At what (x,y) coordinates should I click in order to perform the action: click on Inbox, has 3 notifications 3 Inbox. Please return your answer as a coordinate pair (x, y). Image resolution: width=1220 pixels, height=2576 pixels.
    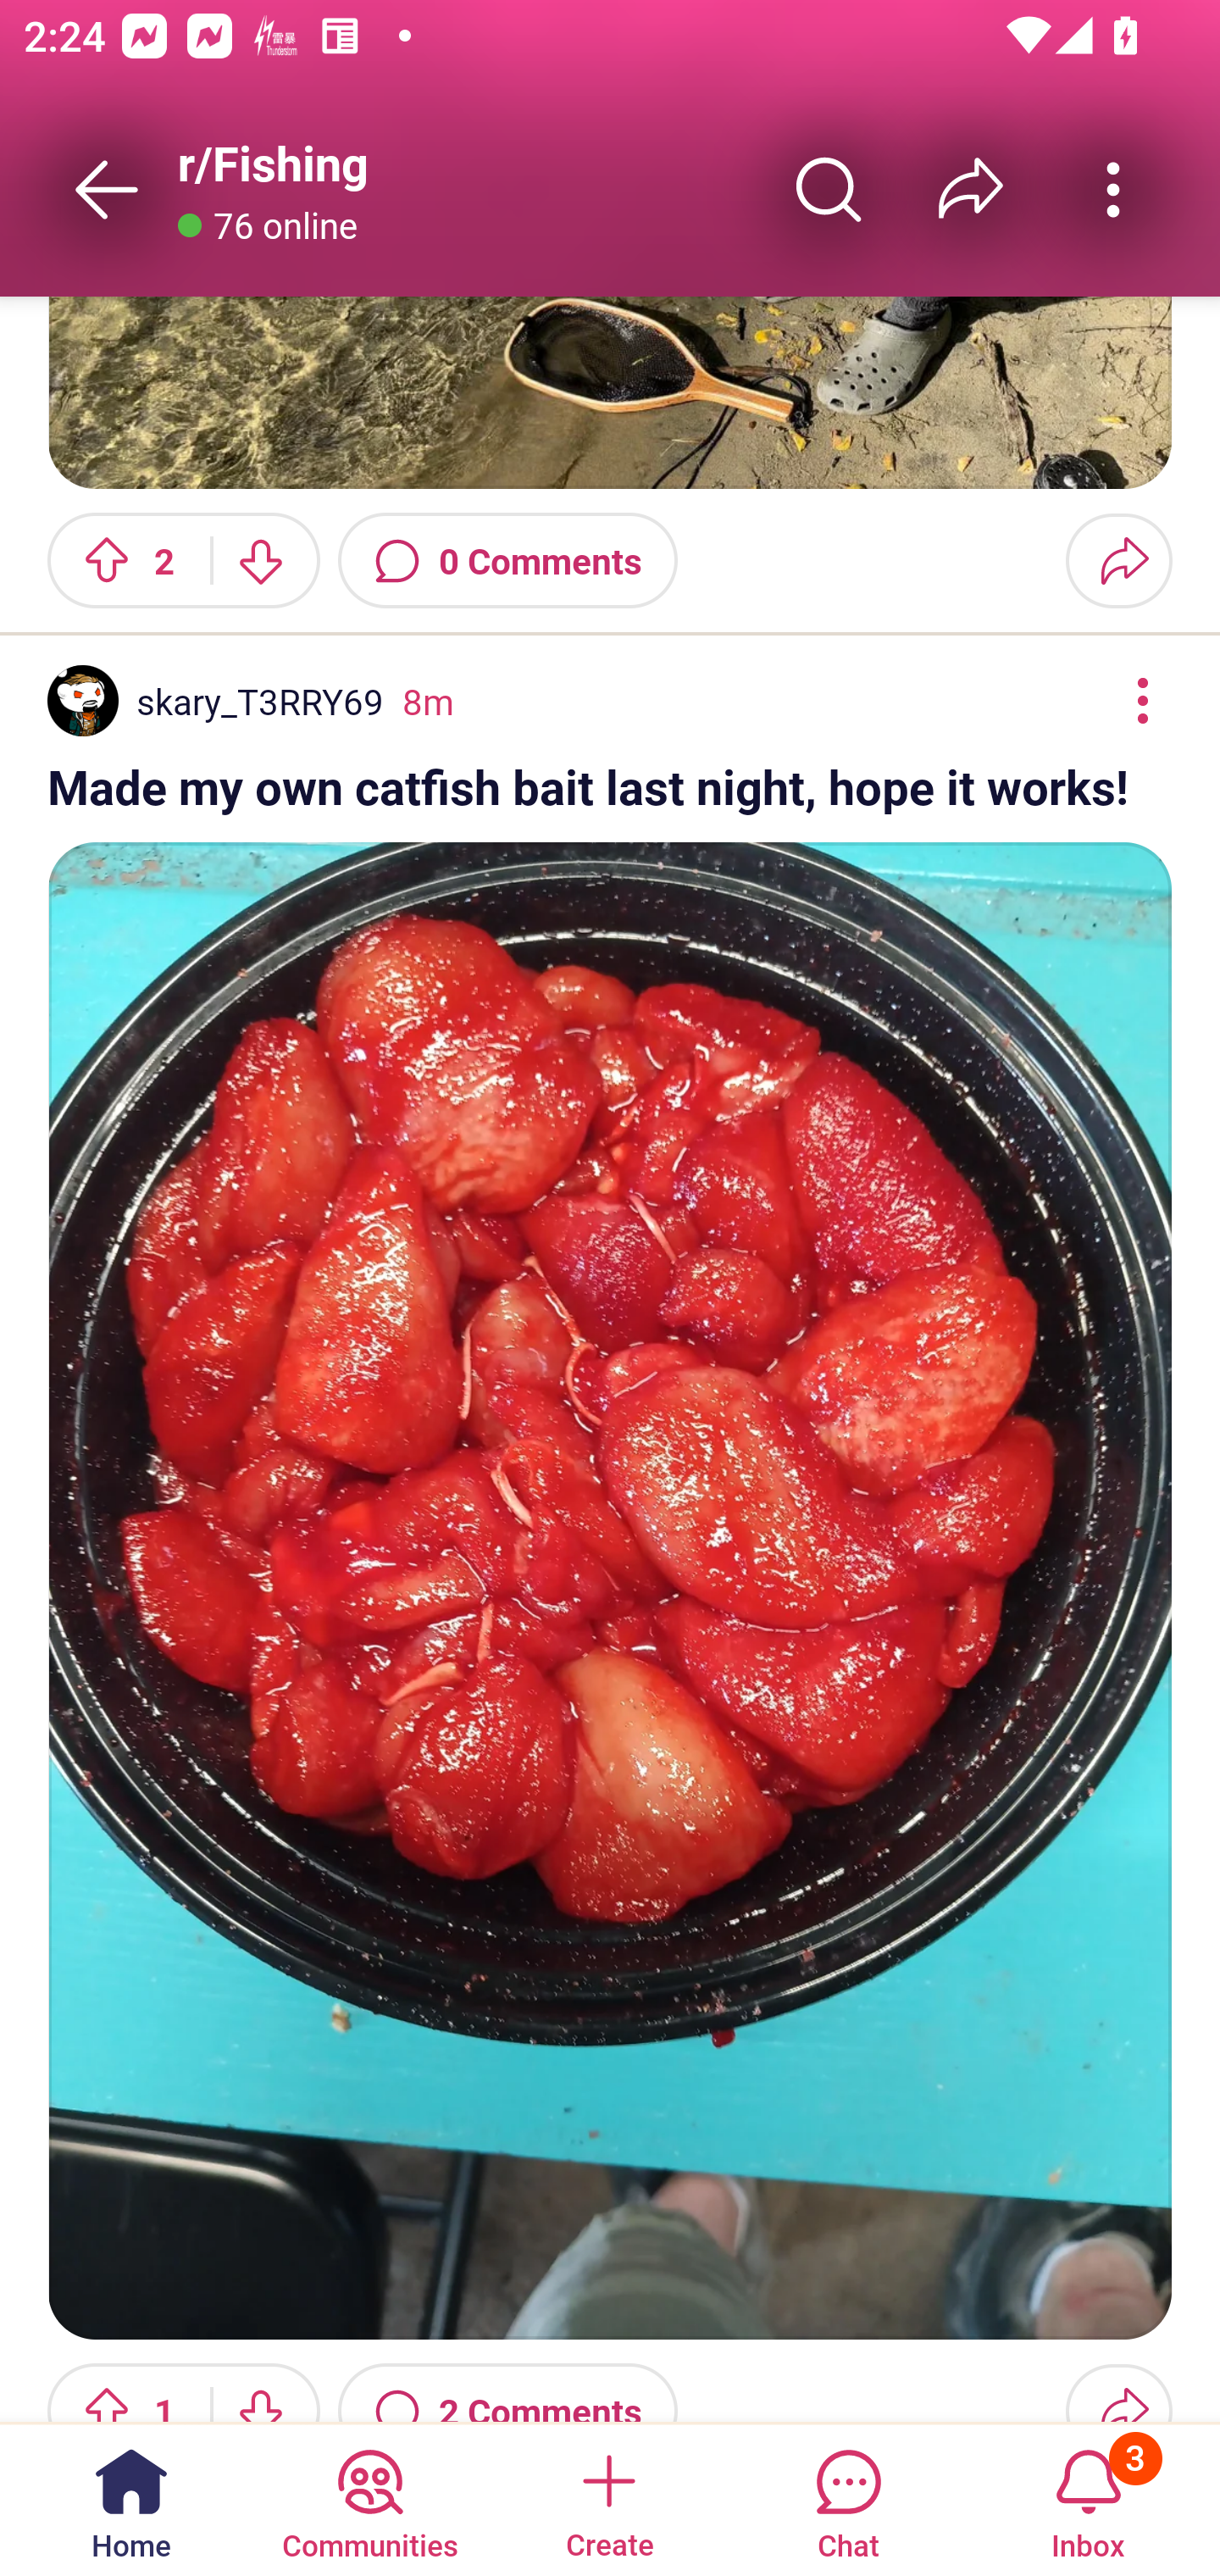
    Looking at the image, I should click on (1088, 2498).